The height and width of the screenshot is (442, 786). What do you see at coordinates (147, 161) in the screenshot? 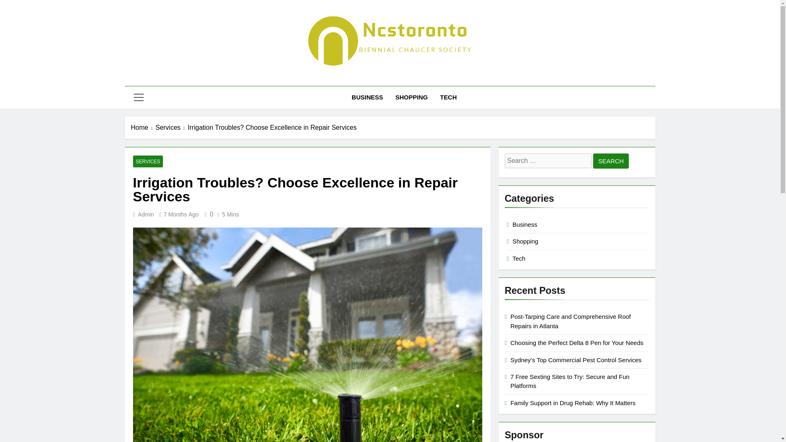
I see `SERVICES` at bounding box center [147, 161].